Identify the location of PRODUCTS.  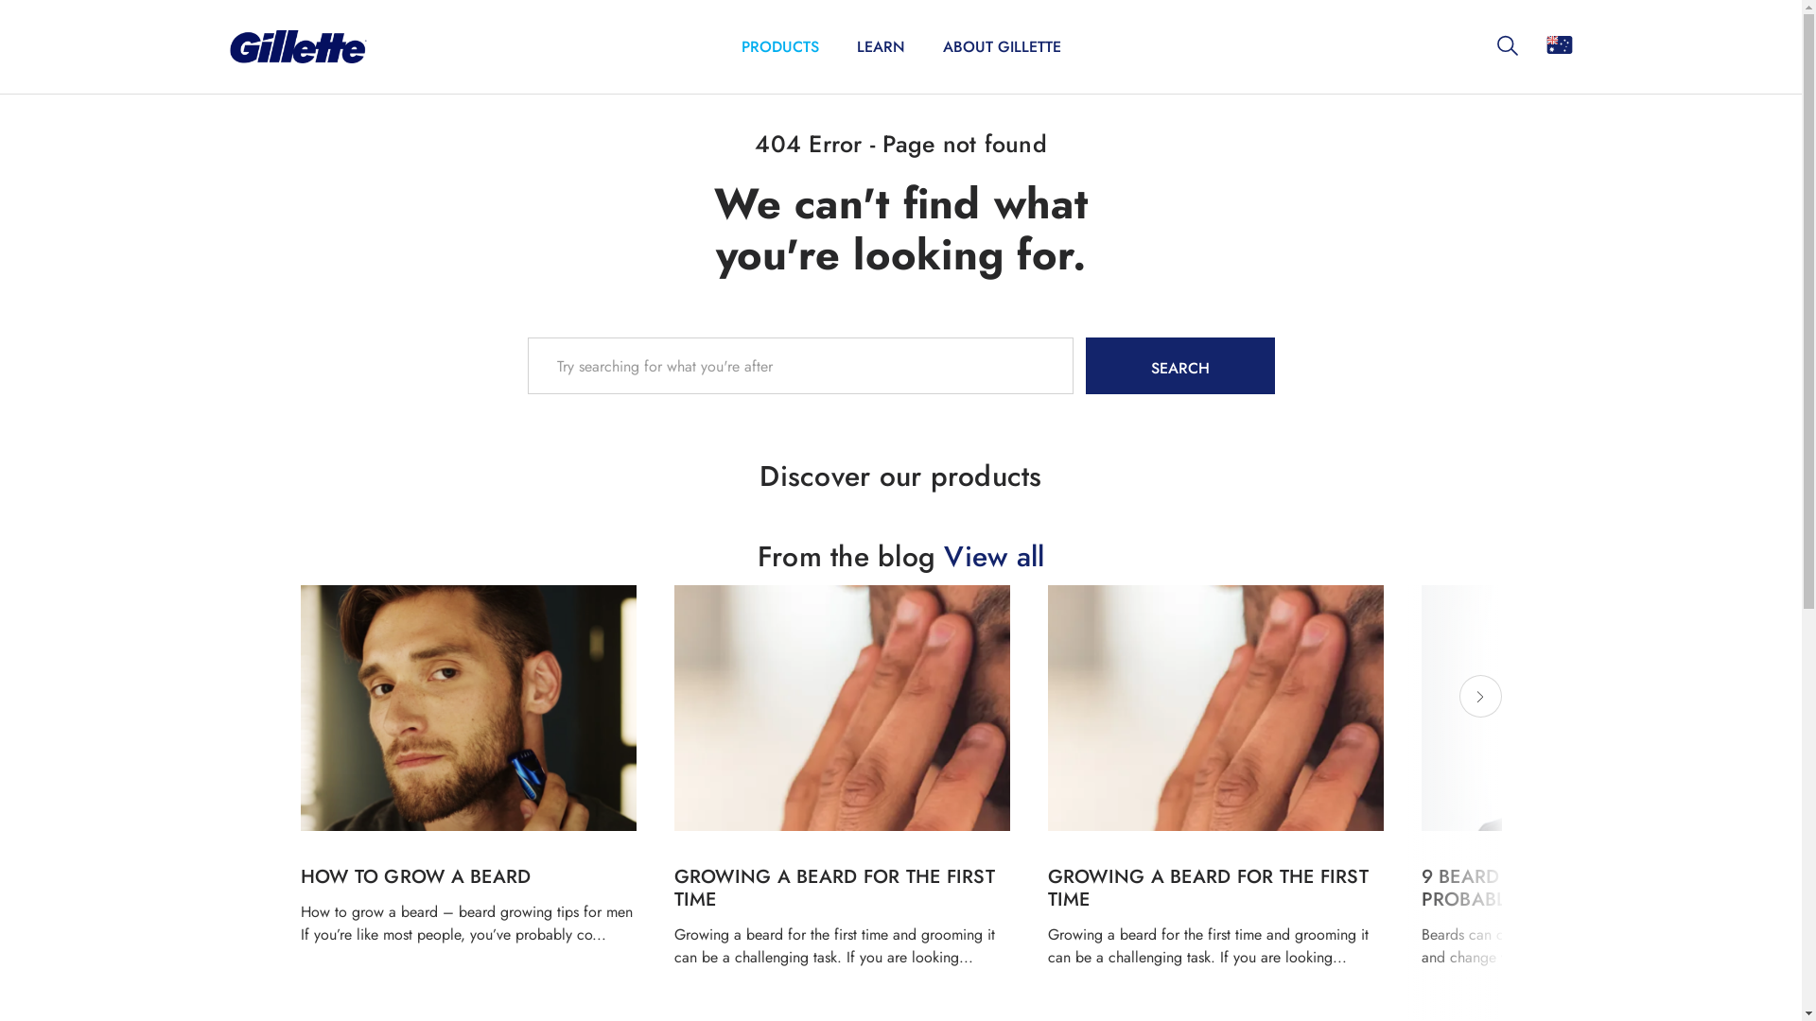
(780, 47).